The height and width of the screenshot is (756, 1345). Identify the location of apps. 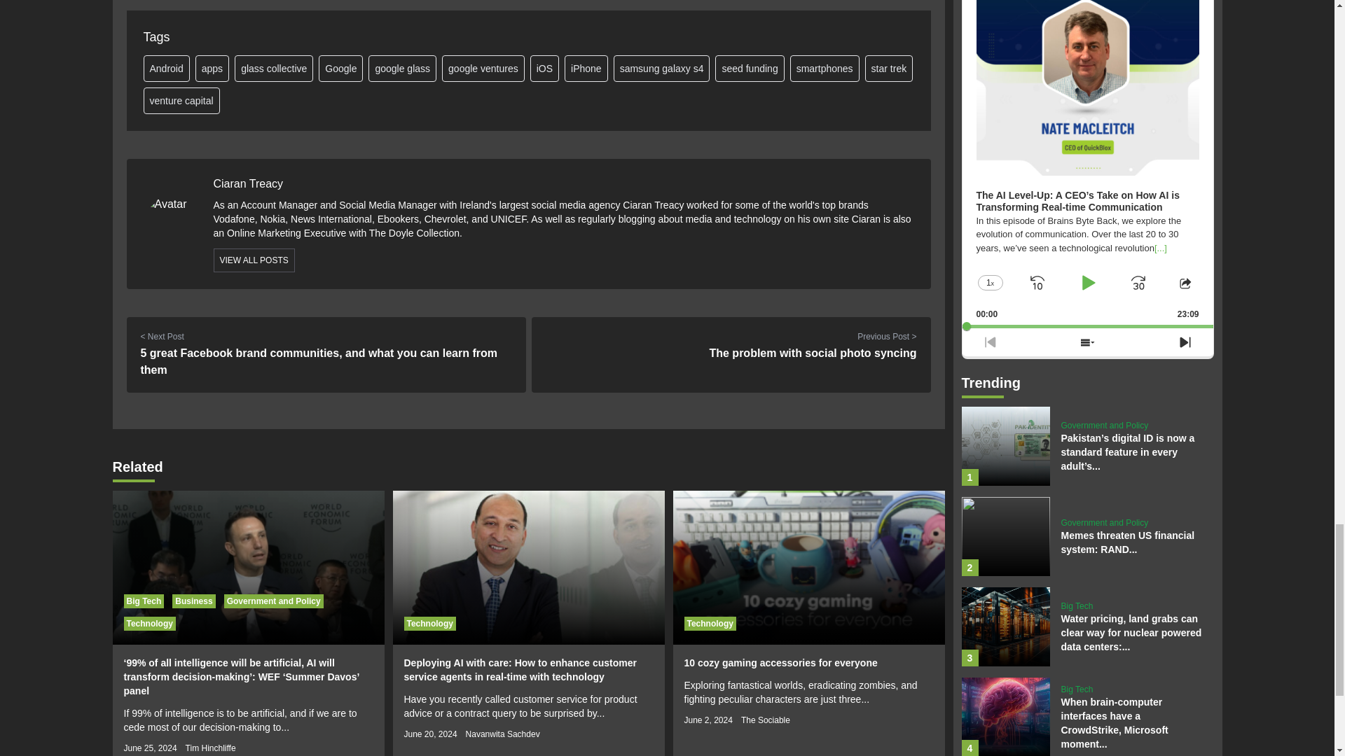
(212, 68).